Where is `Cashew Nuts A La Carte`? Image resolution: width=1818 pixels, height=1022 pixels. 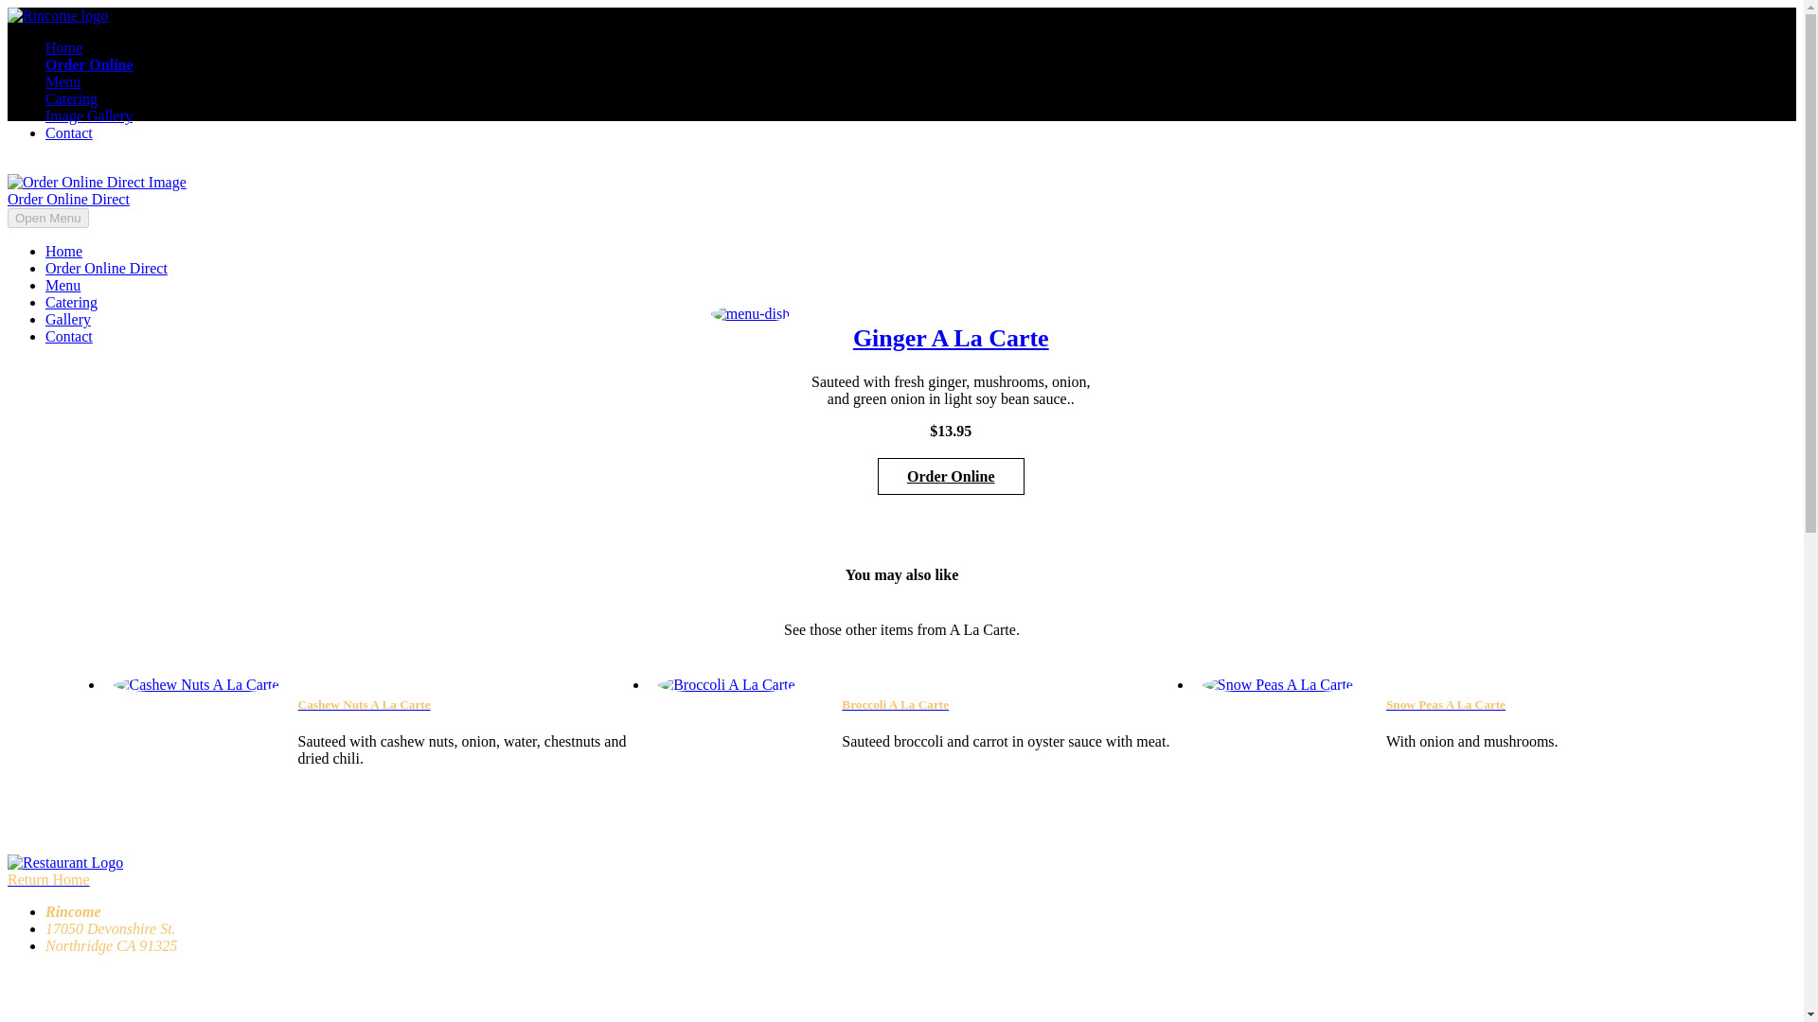
Cashew Nuts A La Carte is located at coordinates (364, 704).